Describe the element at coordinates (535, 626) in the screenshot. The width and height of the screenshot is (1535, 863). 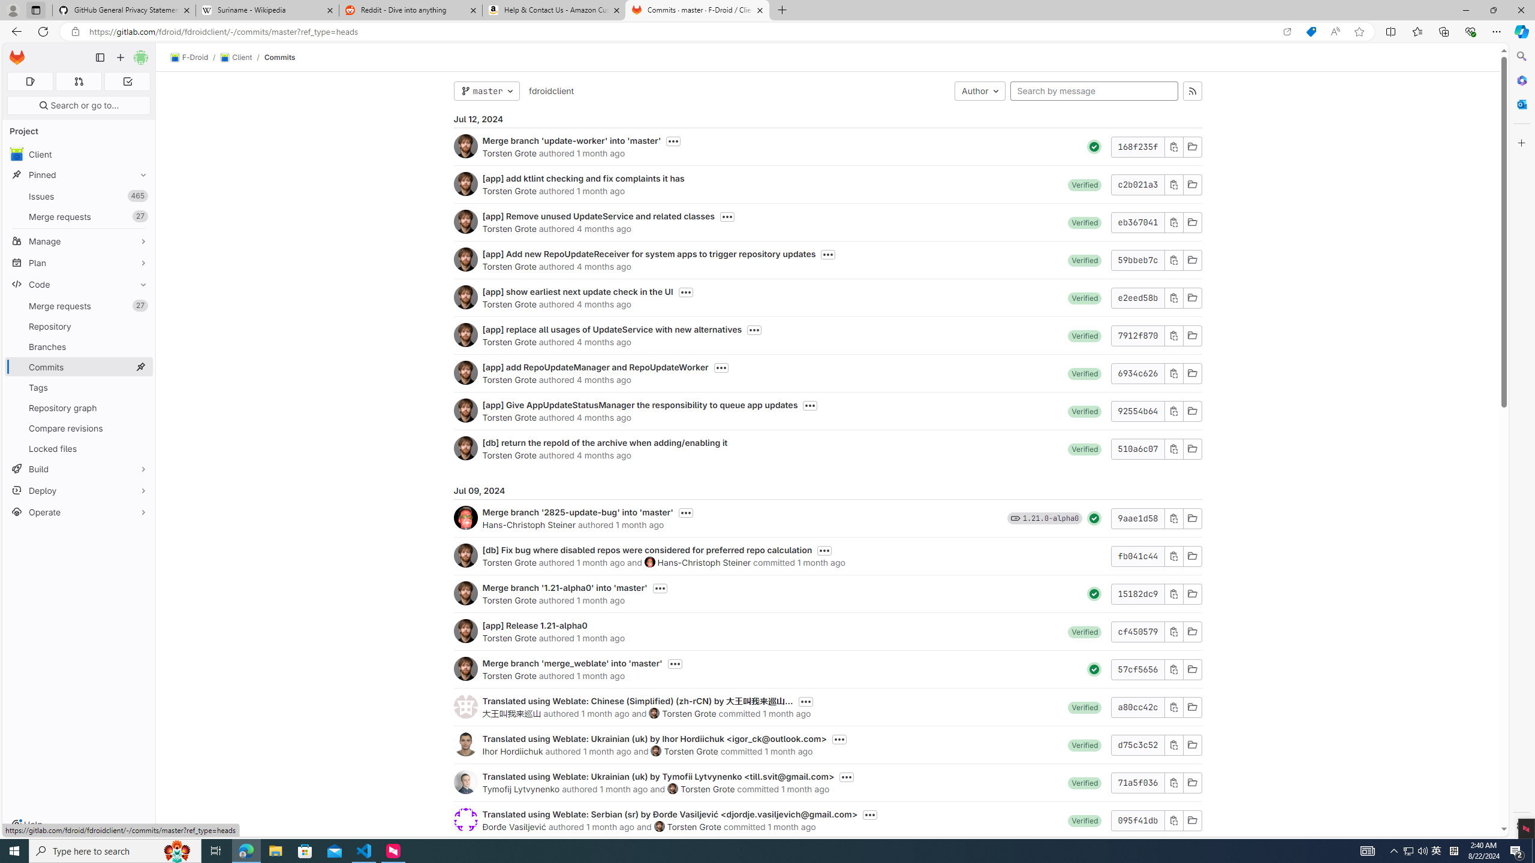
I see `[app] Release 1.21-alpha0` at that location.